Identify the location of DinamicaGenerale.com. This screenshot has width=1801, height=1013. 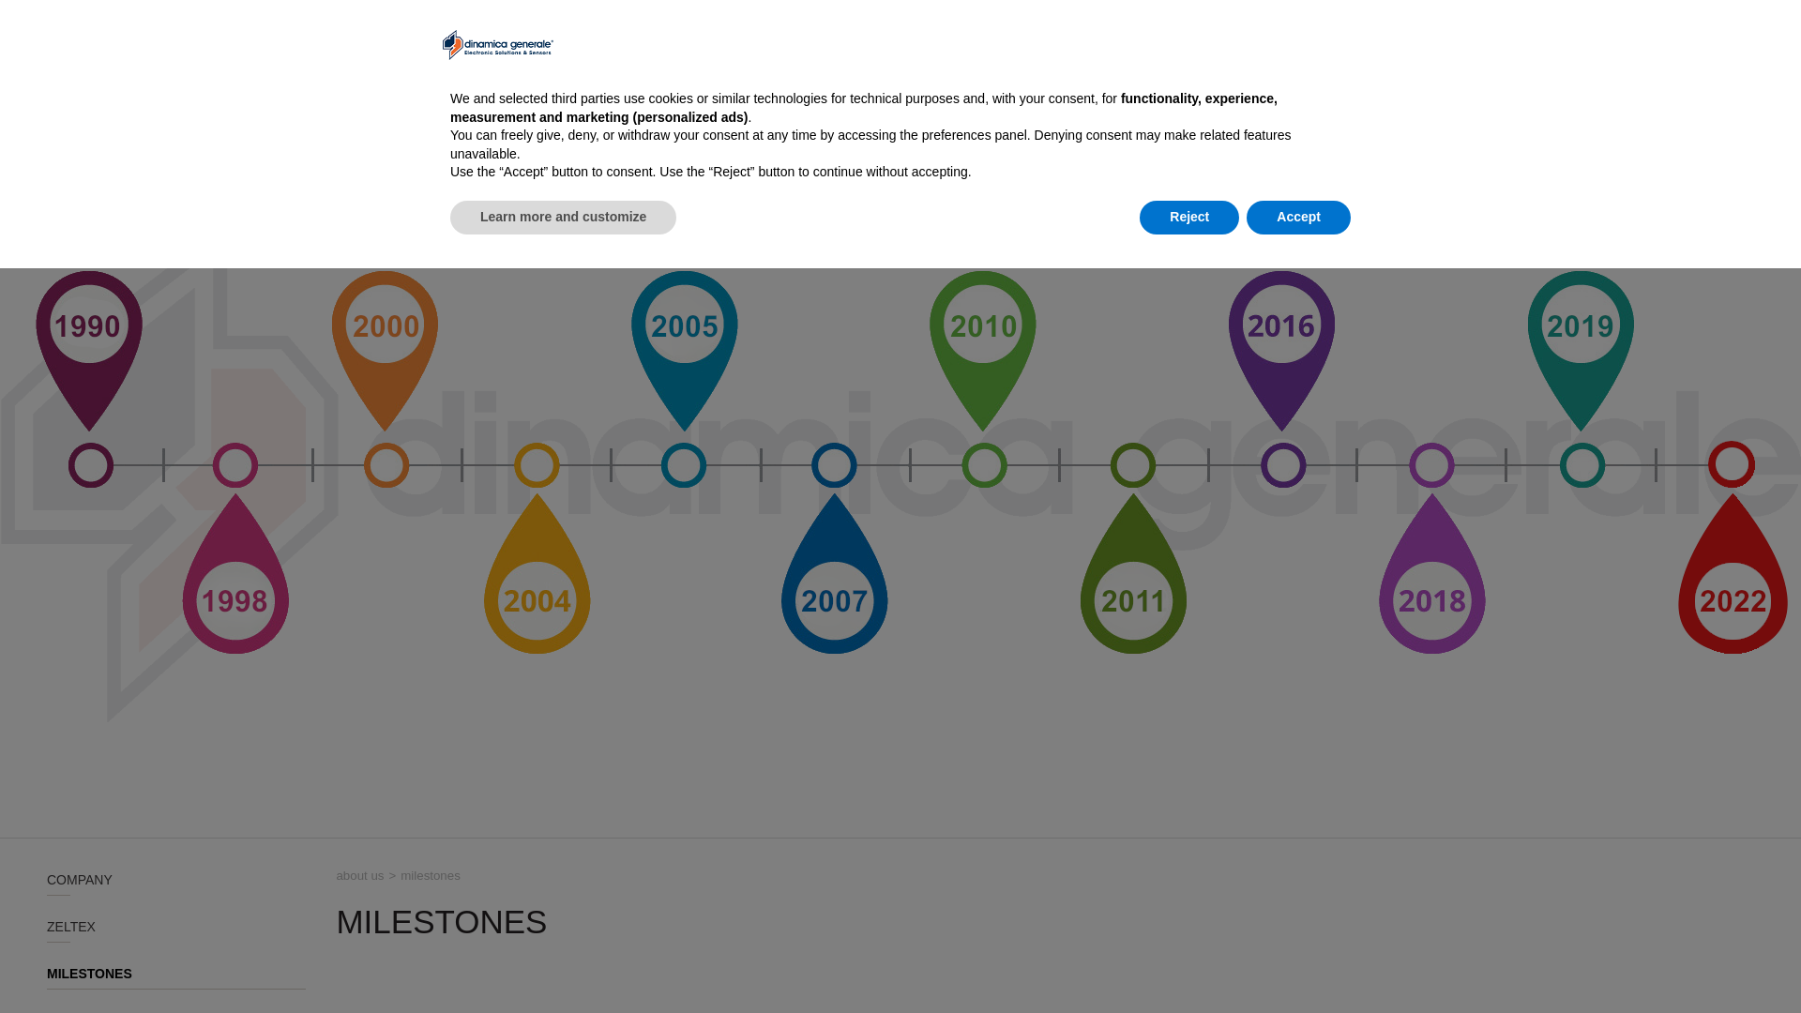
(173, 43).